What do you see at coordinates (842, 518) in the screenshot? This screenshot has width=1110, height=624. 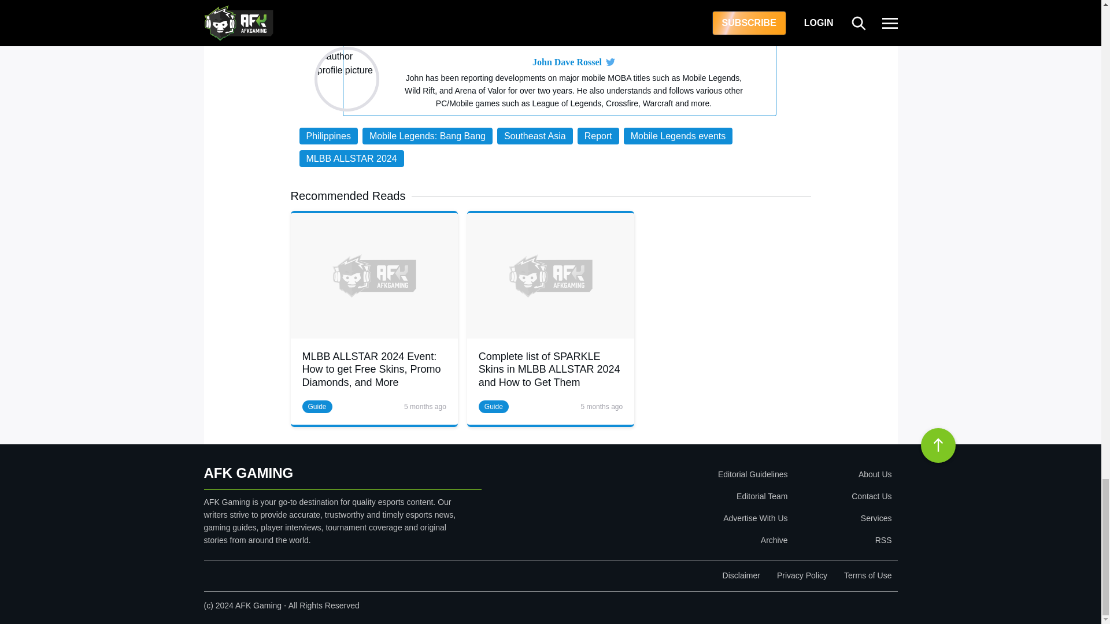 I see `Services` at bounding box center [842, 518].